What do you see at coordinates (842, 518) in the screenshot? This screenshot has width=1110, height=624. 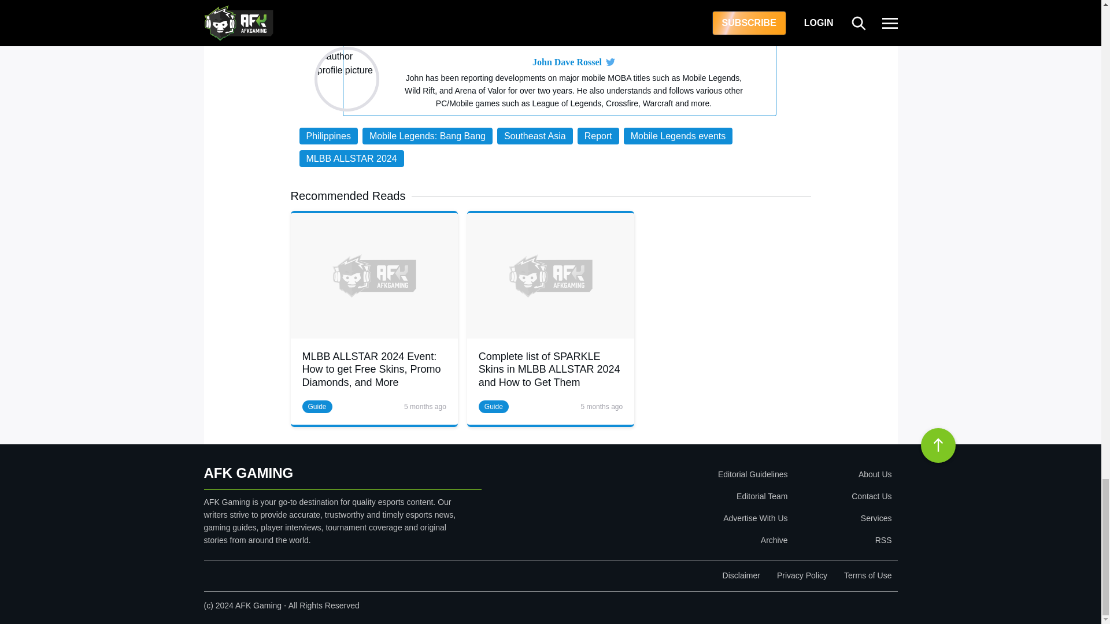 I see `Services` at bounding box center [842, 518].